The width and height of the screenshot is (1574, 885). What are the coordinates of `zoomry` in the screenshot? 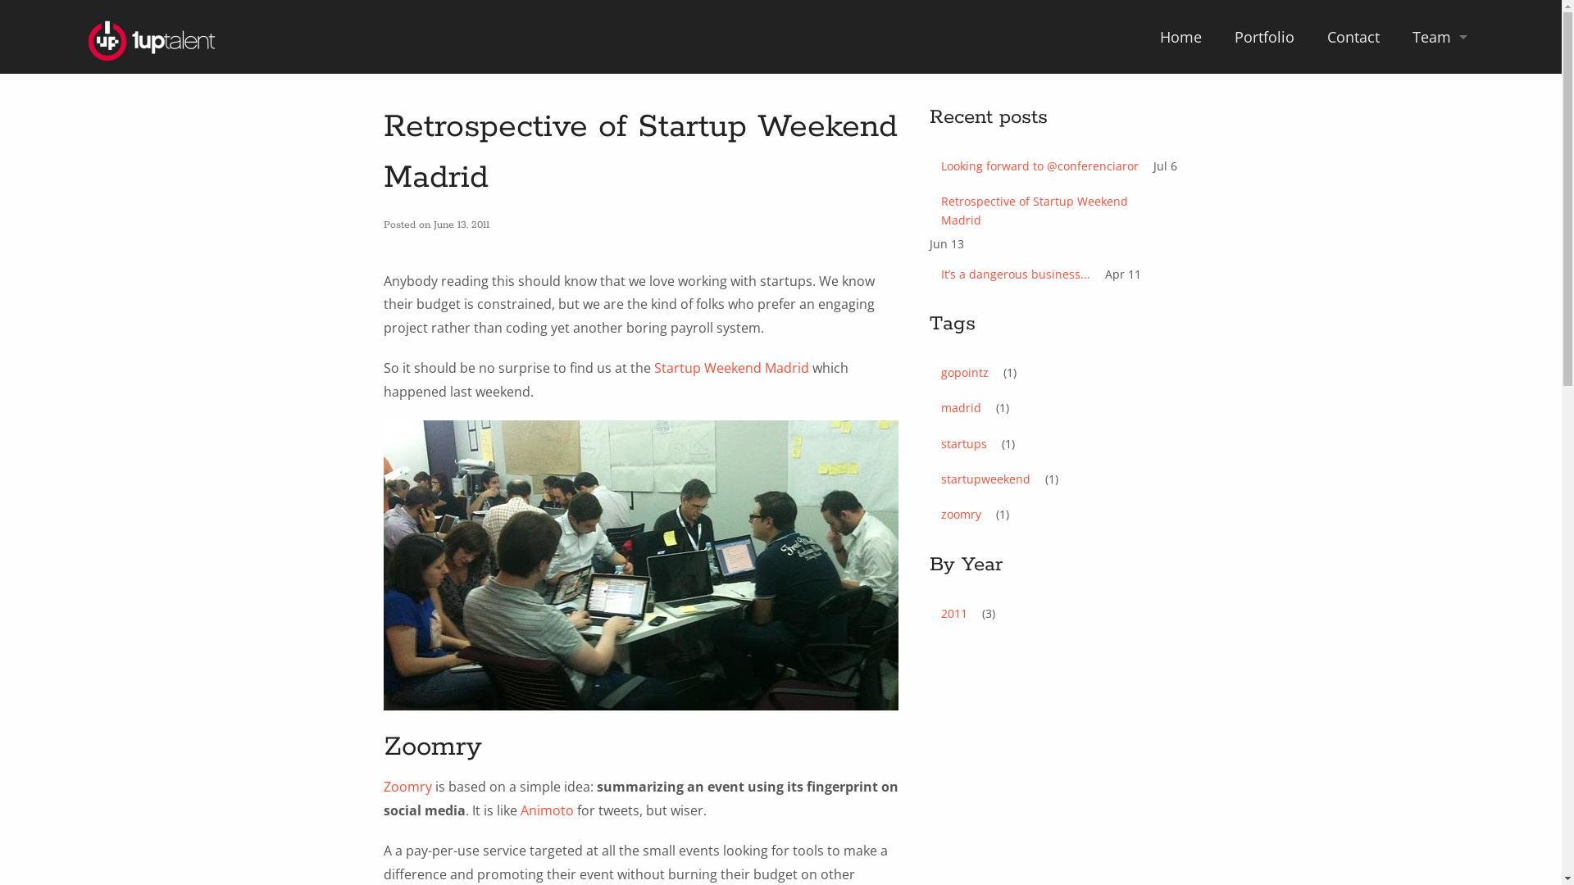 It's located at (961, 515).